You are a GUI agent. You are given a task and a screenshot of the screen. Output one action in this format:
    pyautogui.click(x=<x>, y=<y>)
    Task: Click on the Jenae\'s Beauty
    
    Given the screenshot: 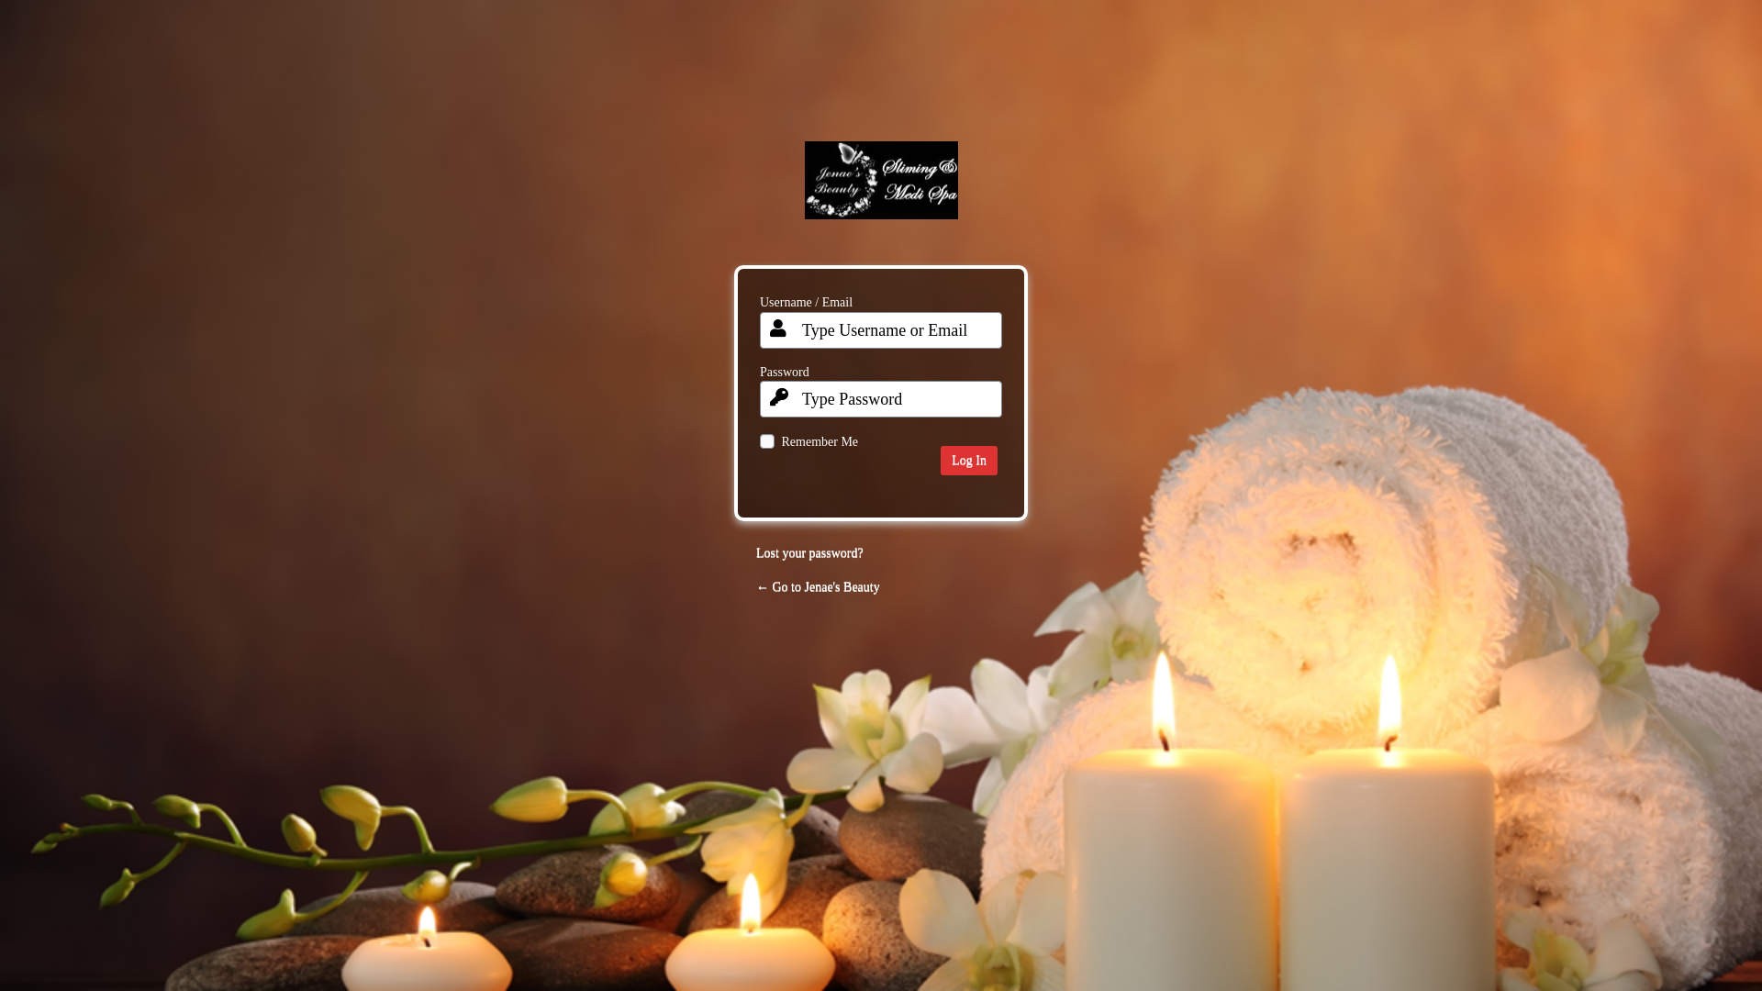 What is the action you would take?
    pyautogui.click(x=881, y=195)
    